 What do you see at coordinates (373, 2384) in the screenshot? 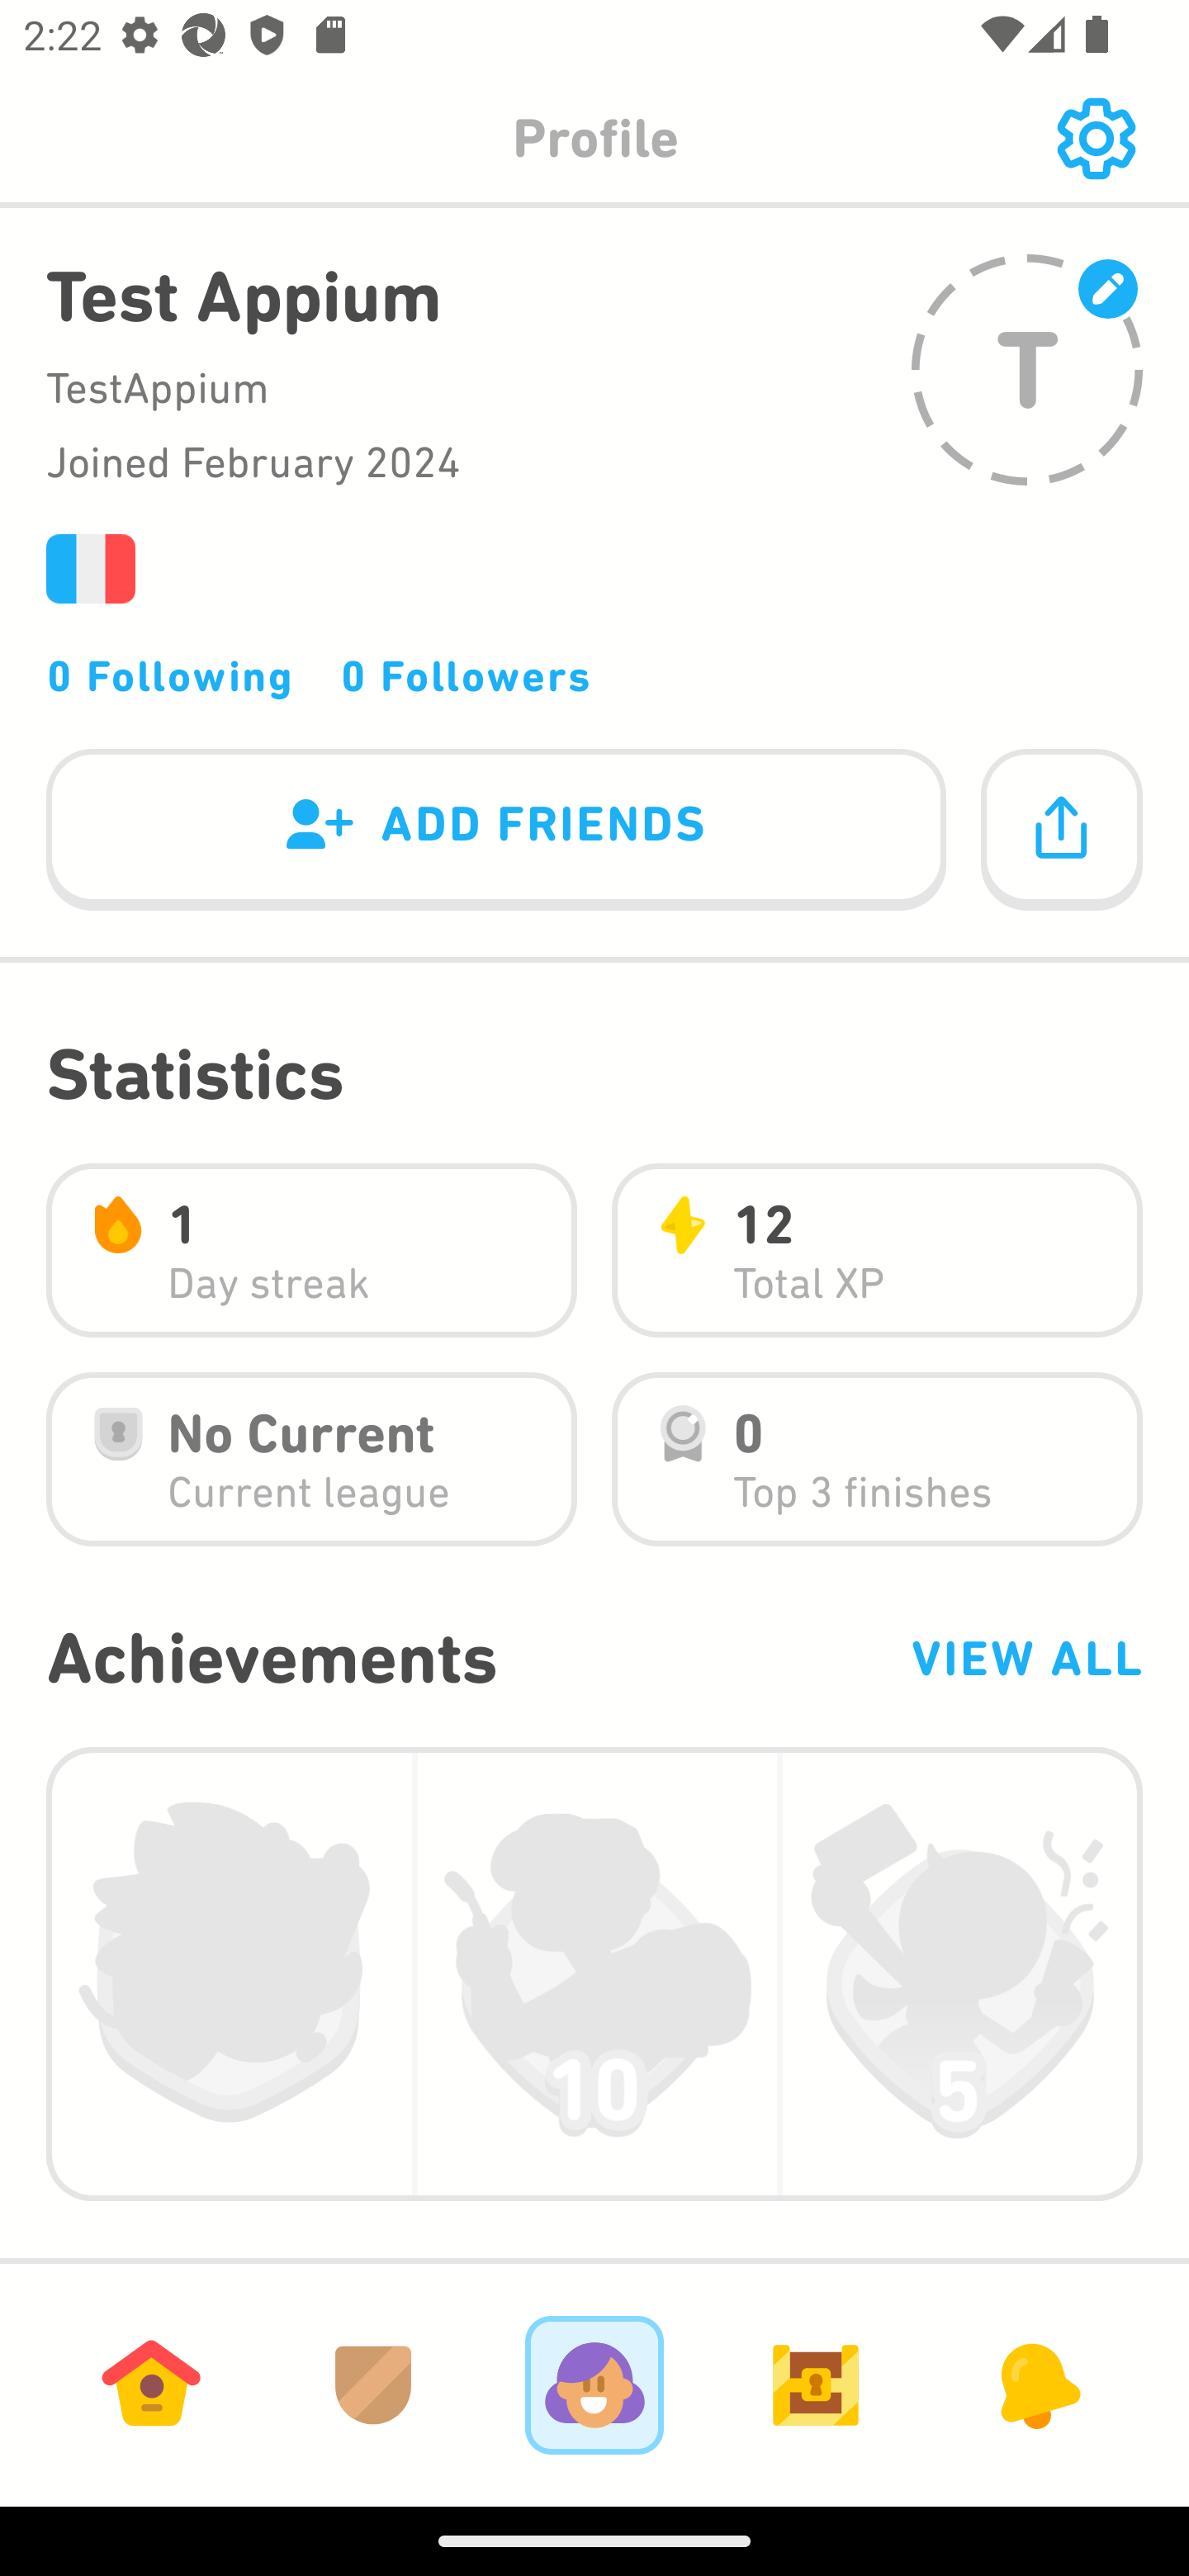
I see `Leagues Tab` at bounding box center [373, 2384].